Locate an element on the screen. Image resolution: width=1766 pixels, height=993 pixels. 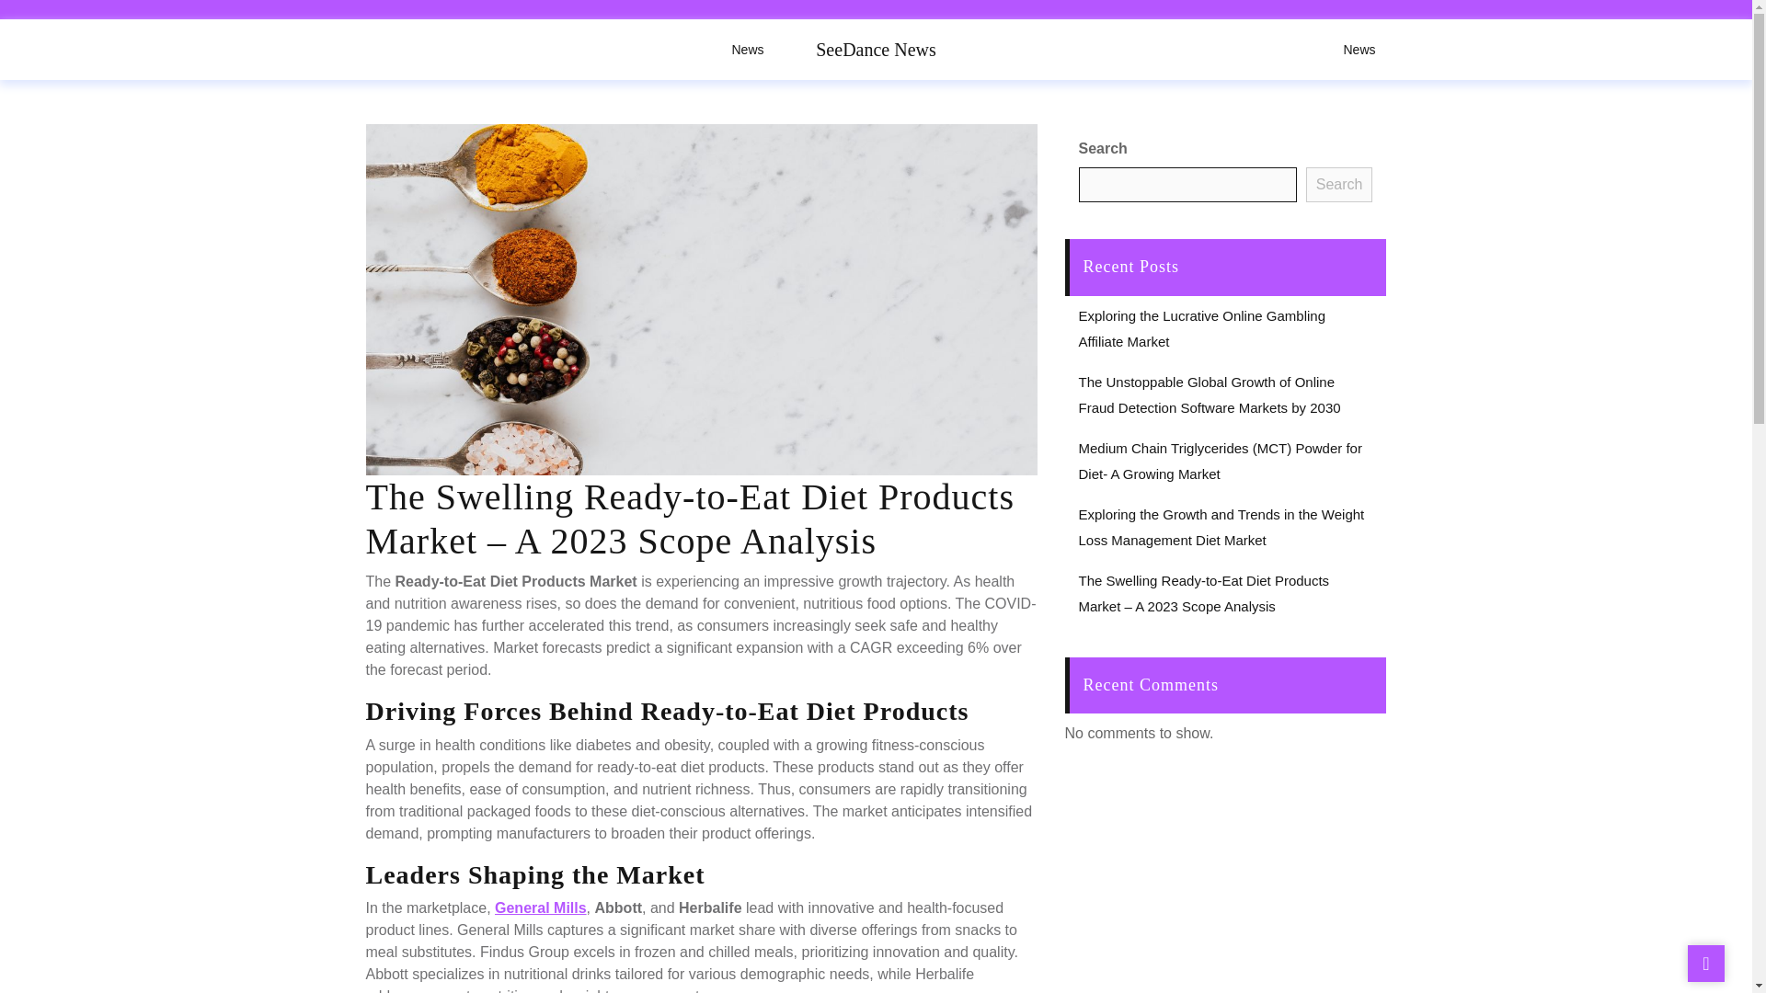
News is located at coordinates (1359, 50).